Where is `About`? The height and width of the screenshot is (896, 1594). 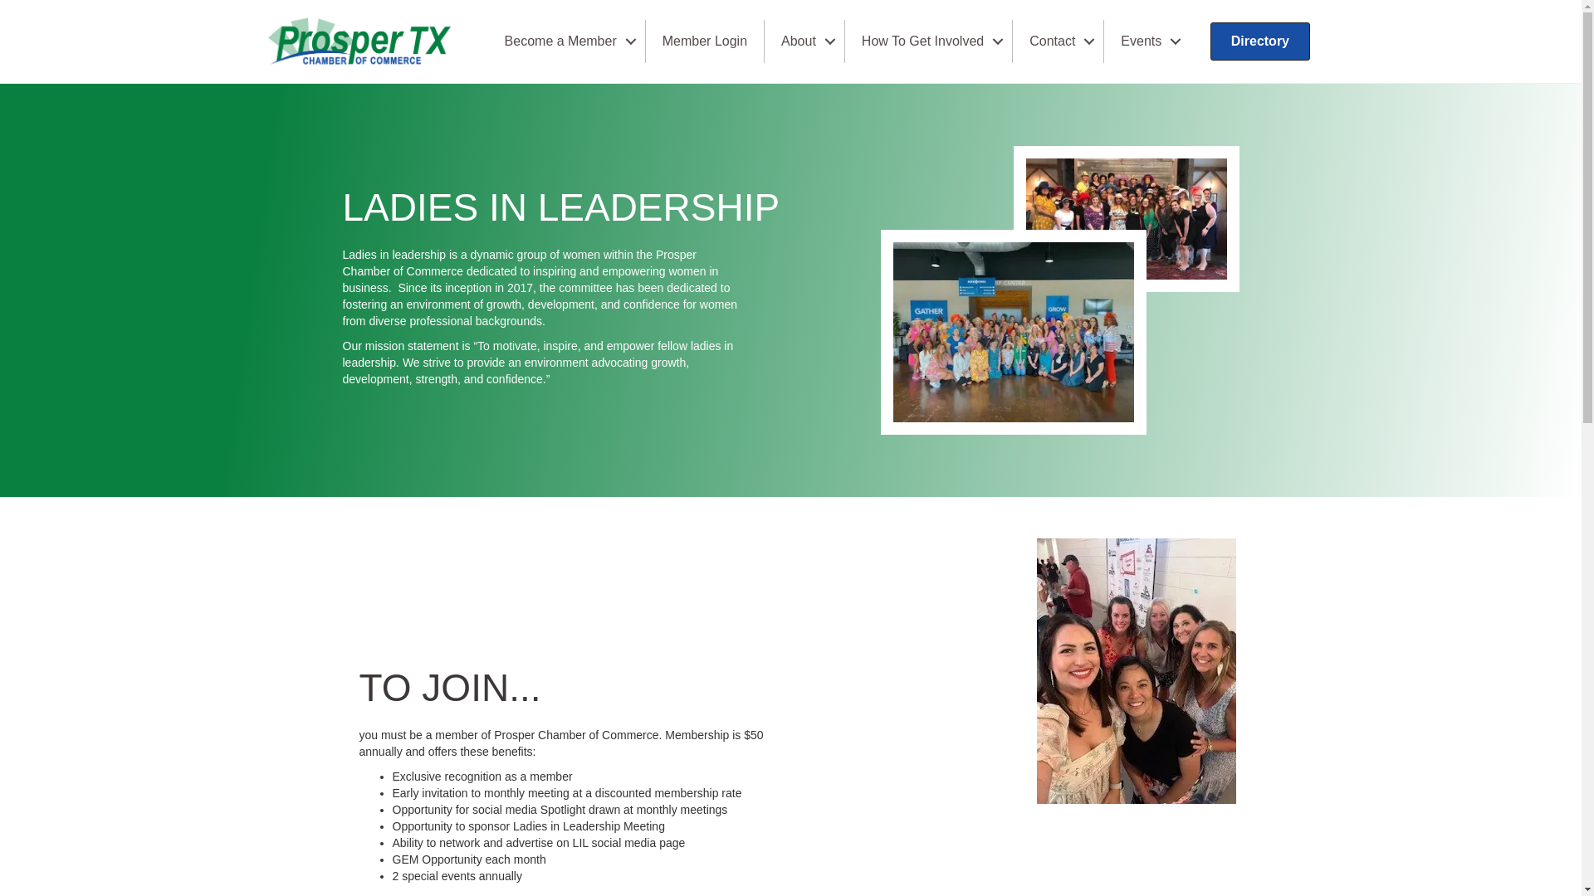
About is located at coordinates (804, 41).